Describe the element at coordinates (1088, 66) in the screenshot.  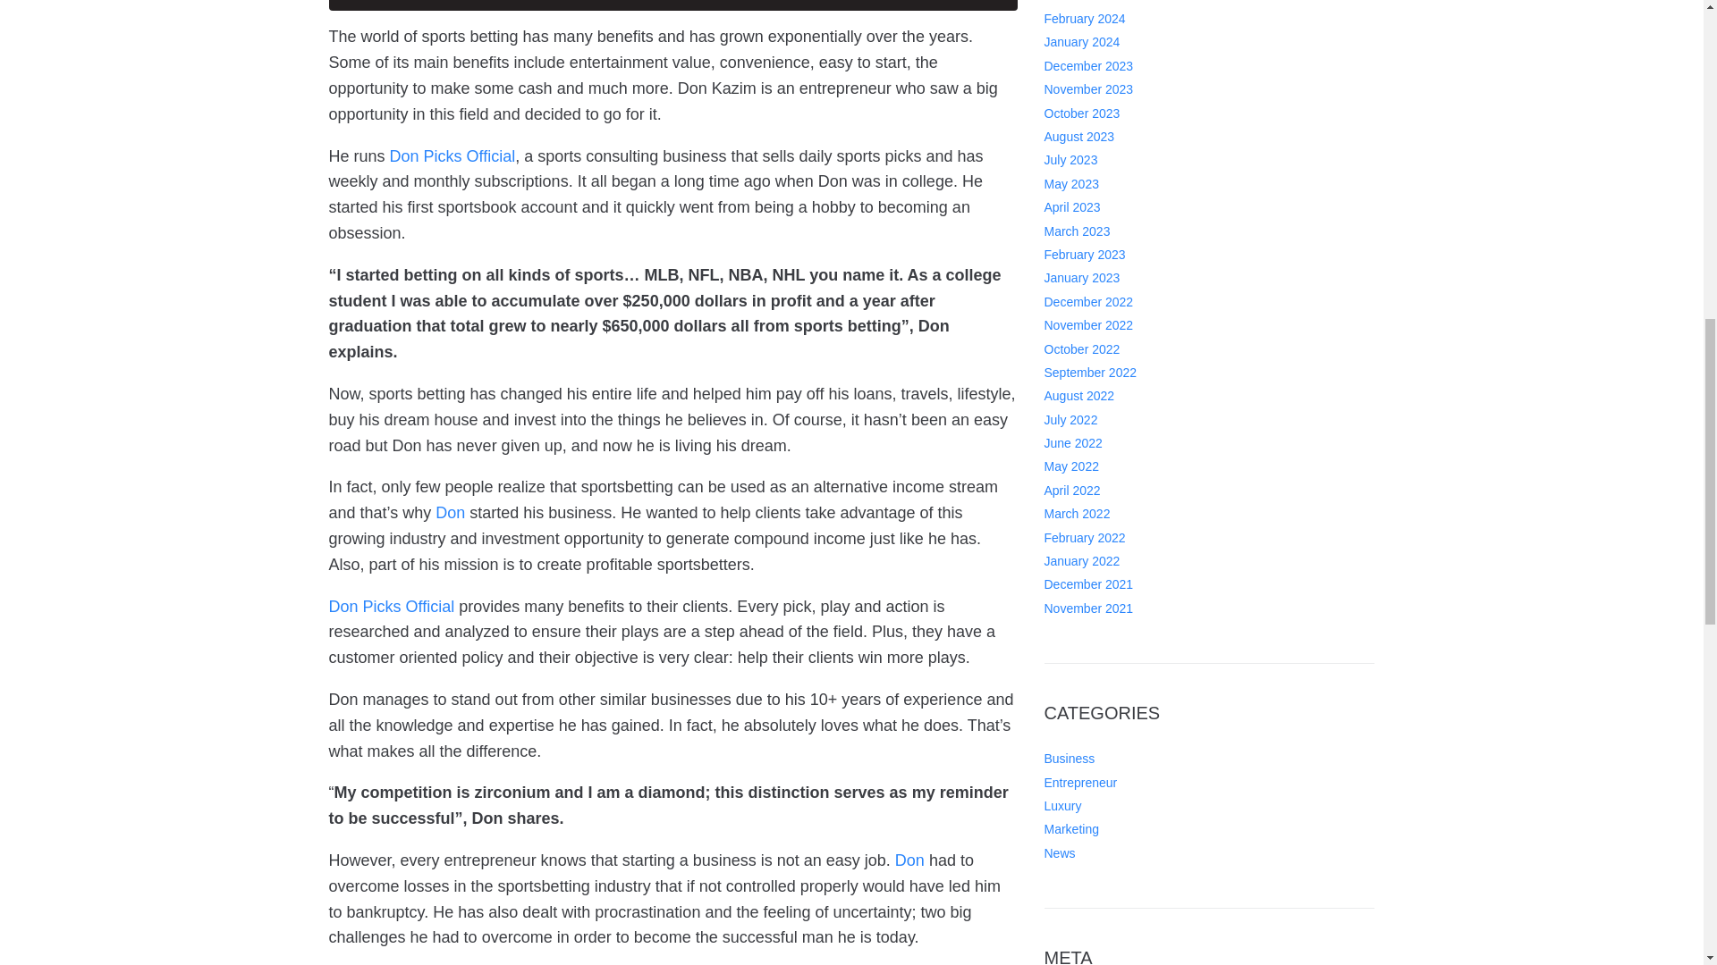
I see `December 2023` at that location.